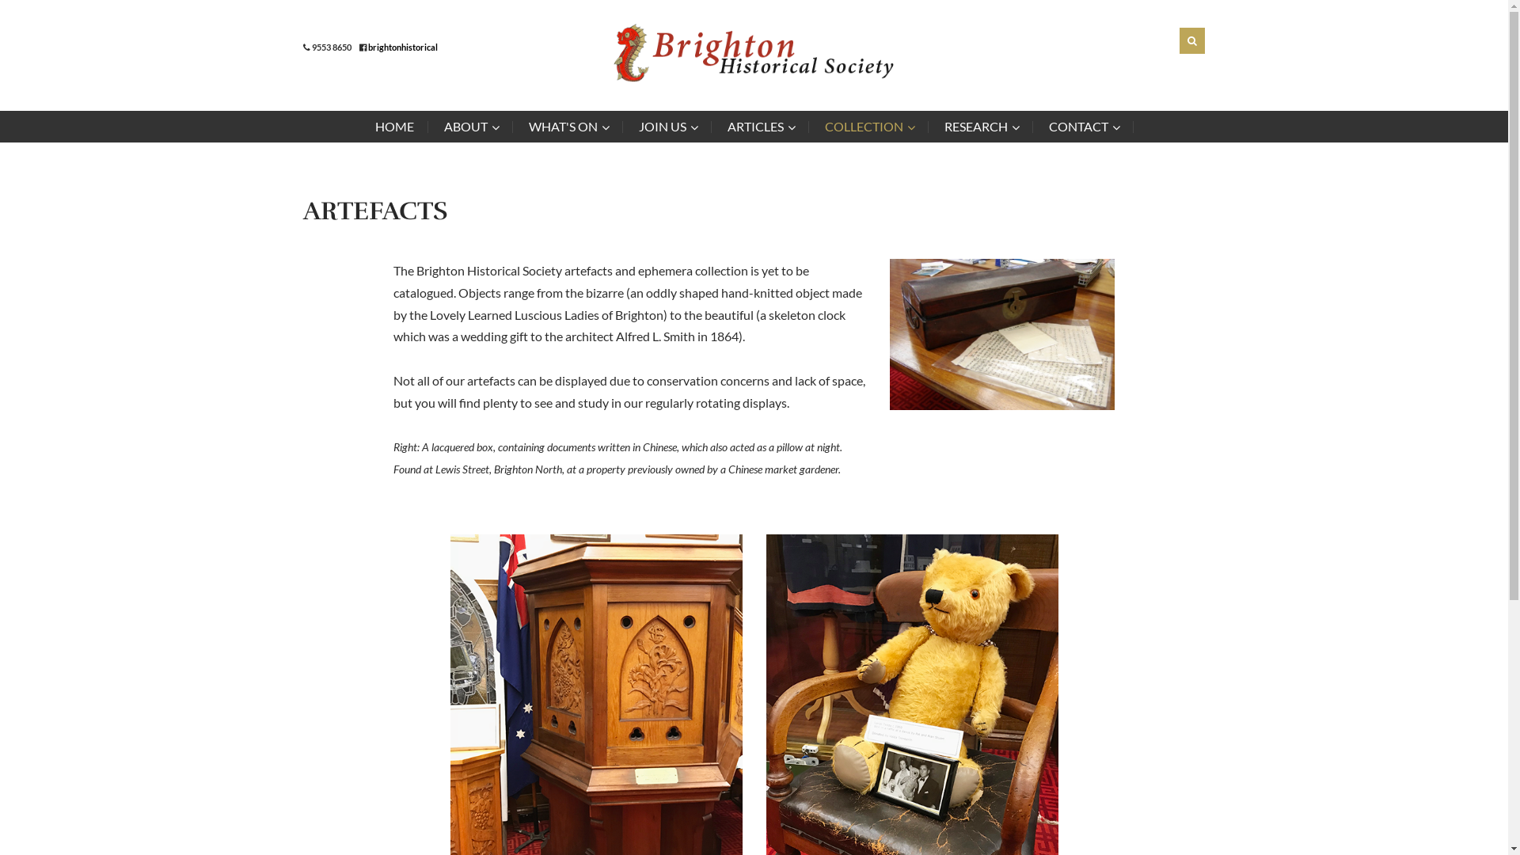  What do you see at coordinates (667, 127) in the screenshot?
I see `JOIN US` at bounding box center [667, 127].